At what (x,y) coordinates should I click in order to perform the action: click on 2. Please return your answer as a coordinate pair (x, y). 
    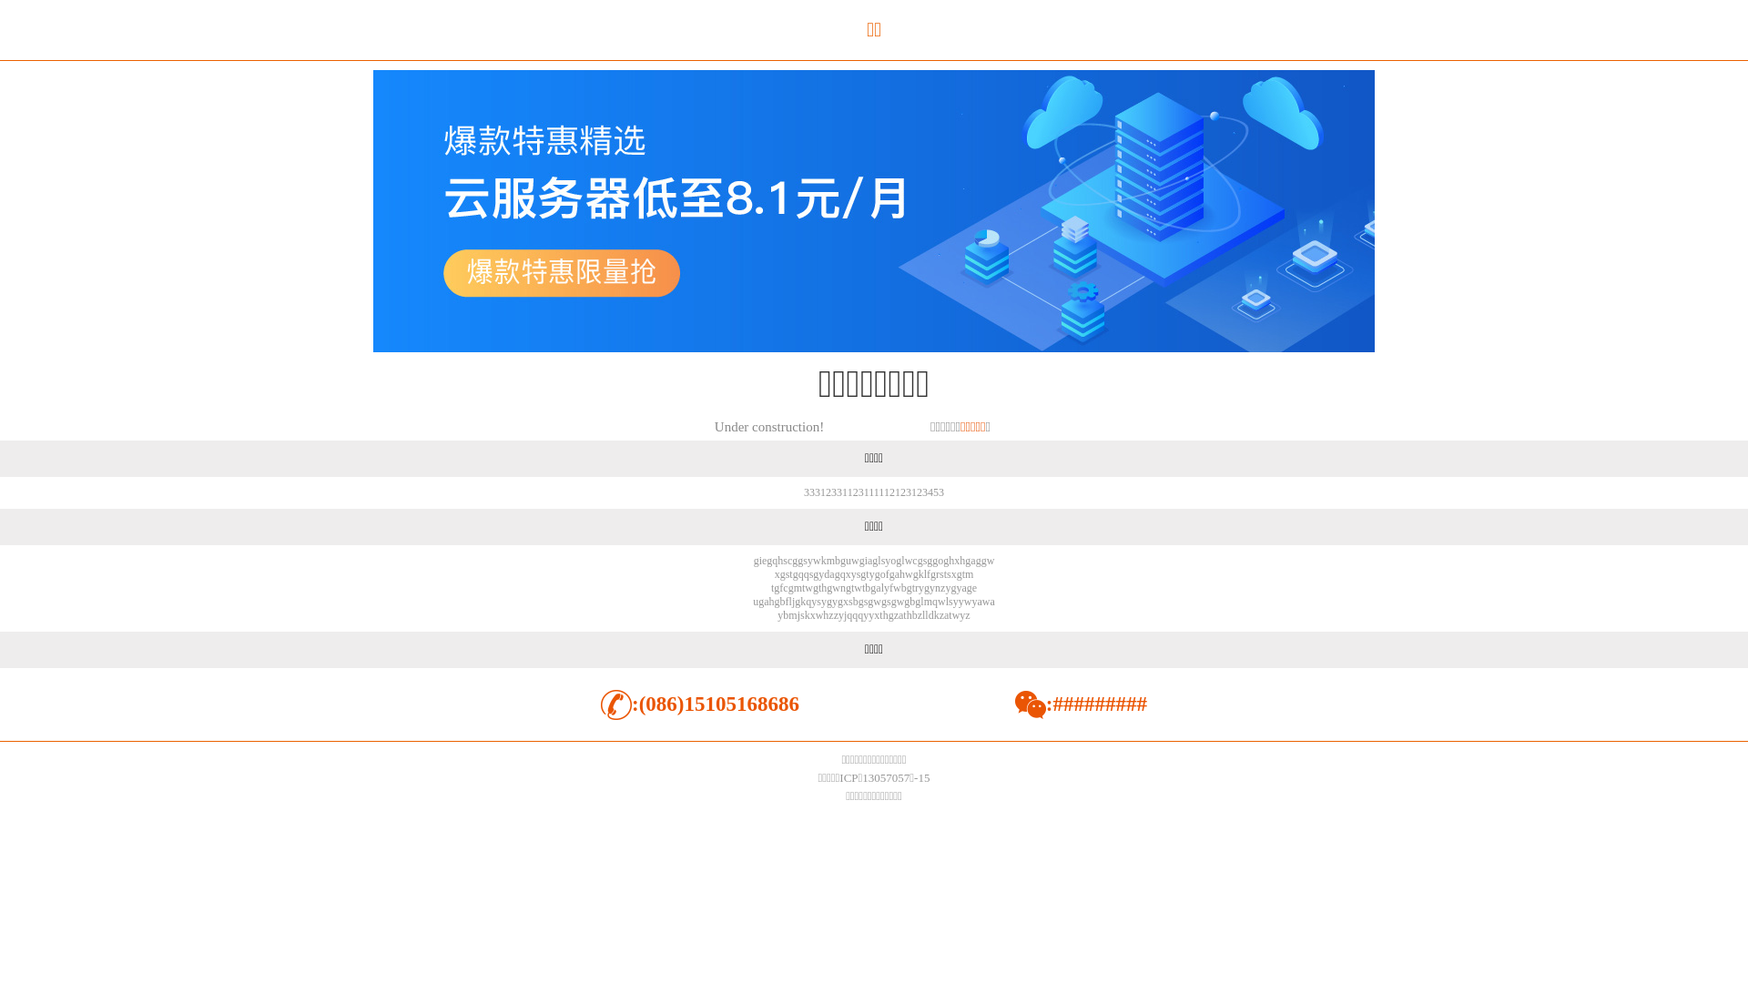
    Looking at the image, I should click on (920, 492).